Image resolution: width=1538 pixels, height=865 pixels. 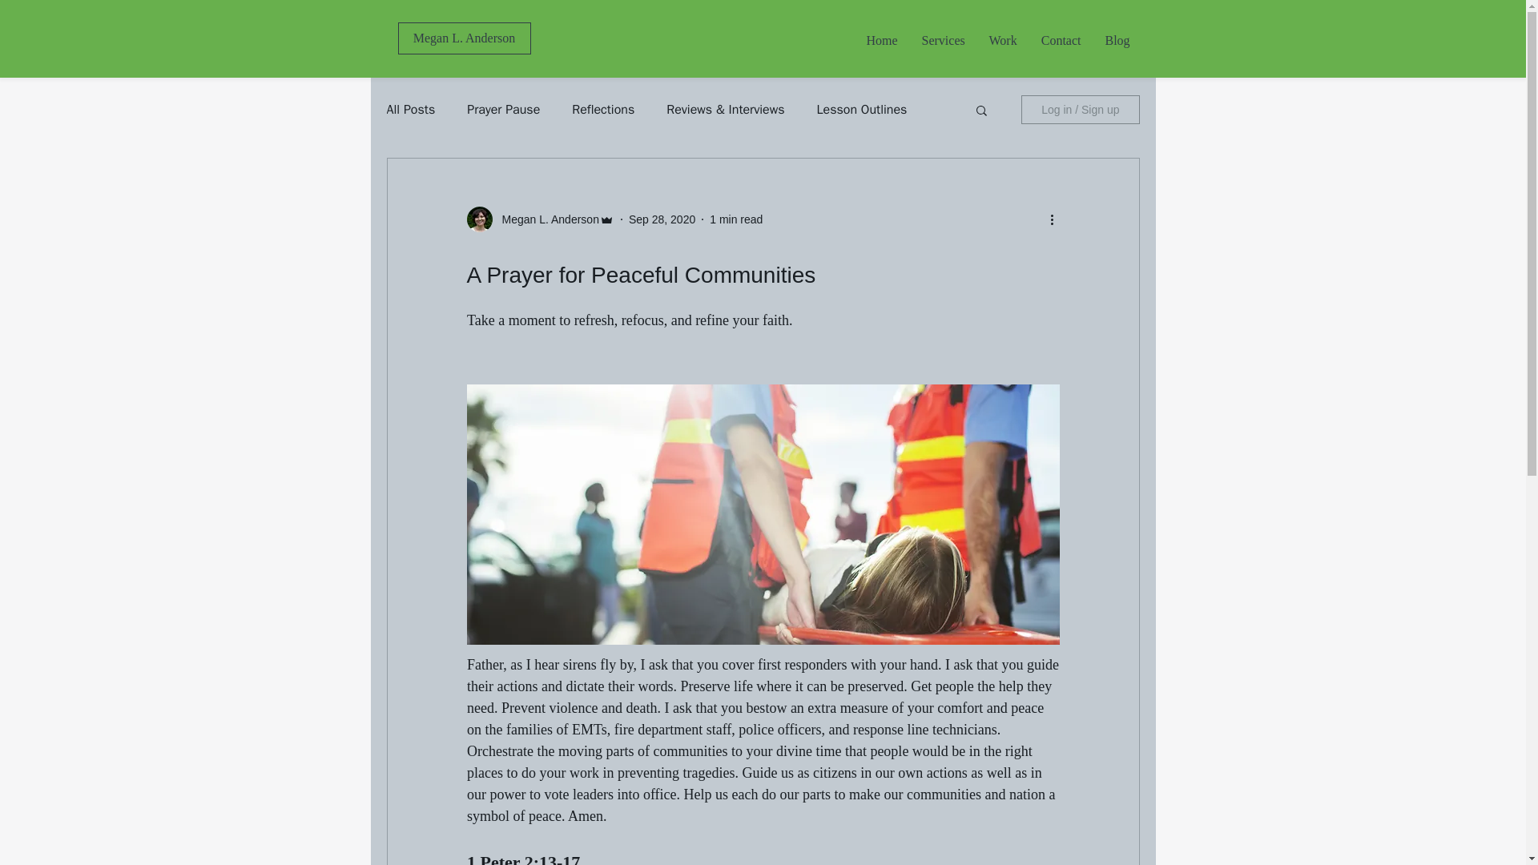 What do you see at coordinates (662, 219) in the screenshot?
I see `Sep 28, 2020` at bounding box center [662, 219].